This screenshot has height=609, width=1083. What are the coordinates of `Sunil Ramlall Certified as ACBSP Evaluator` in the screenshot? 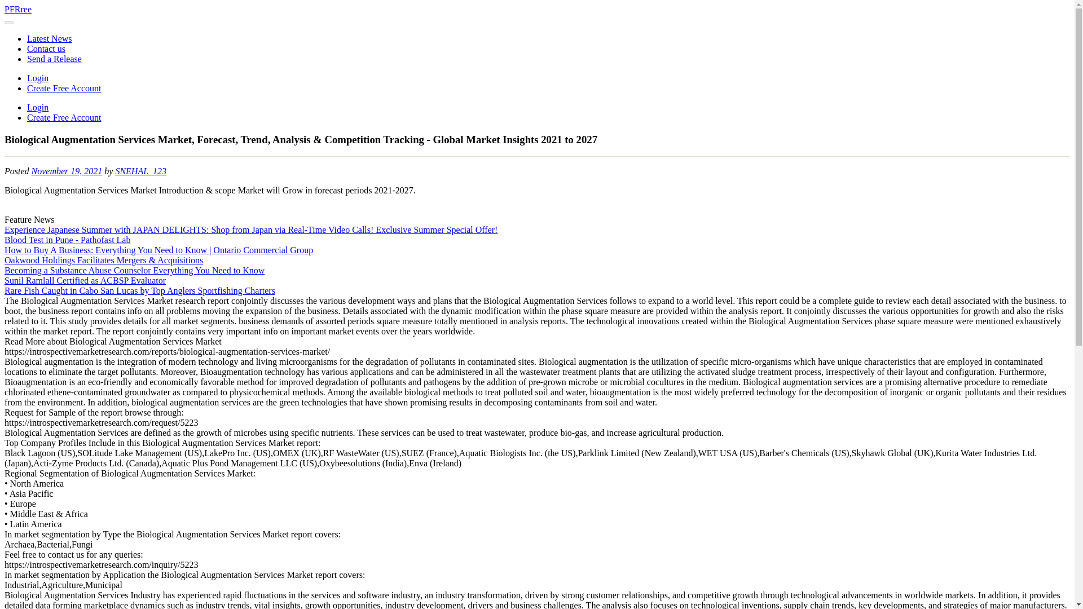 It's located at (85, 281).